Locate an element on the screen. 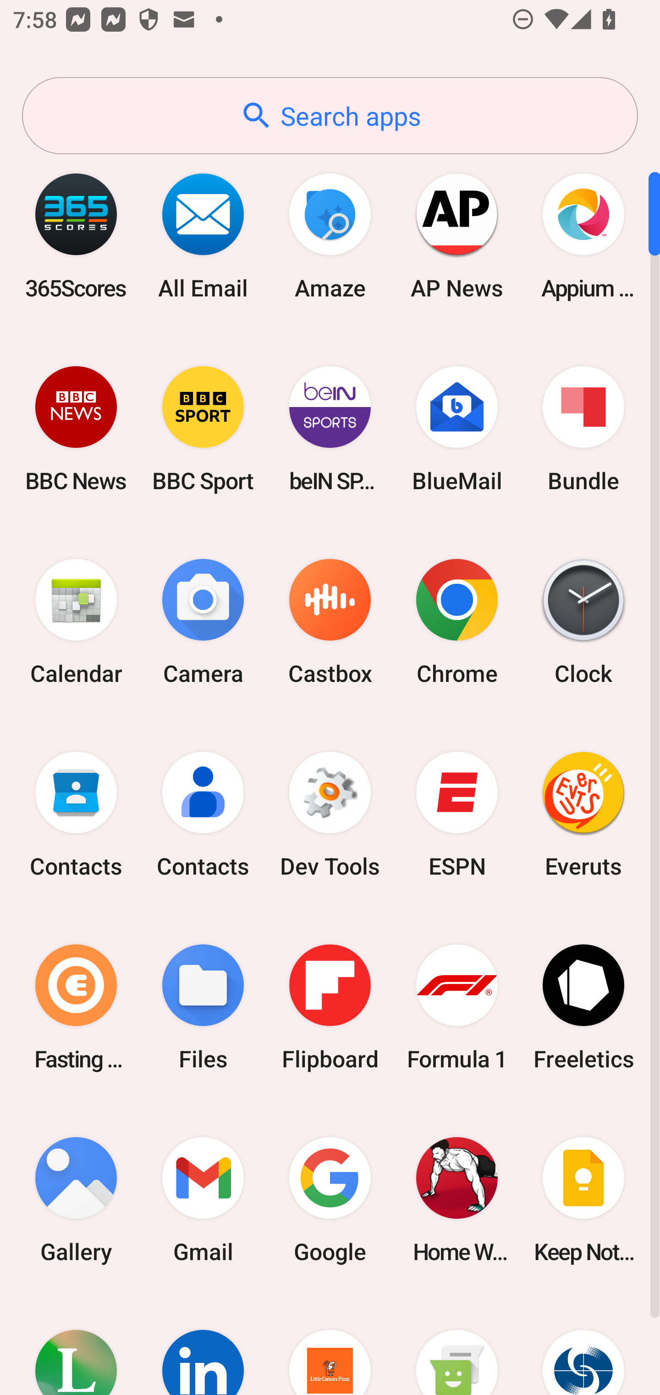  ESPN is located at coordinates (456, 815).